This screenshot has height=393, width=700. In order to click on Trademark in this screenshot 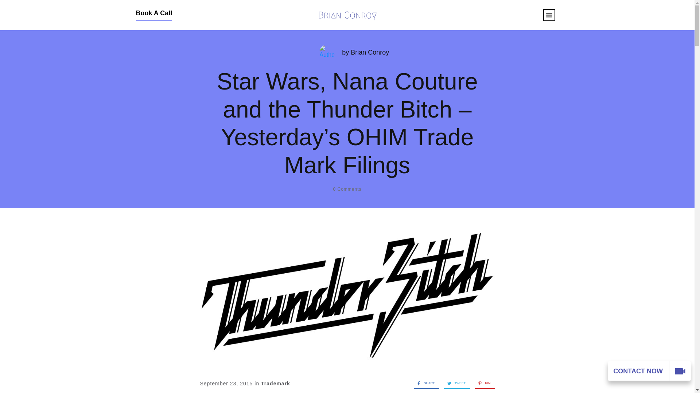, I will do `click(276, 384)`.